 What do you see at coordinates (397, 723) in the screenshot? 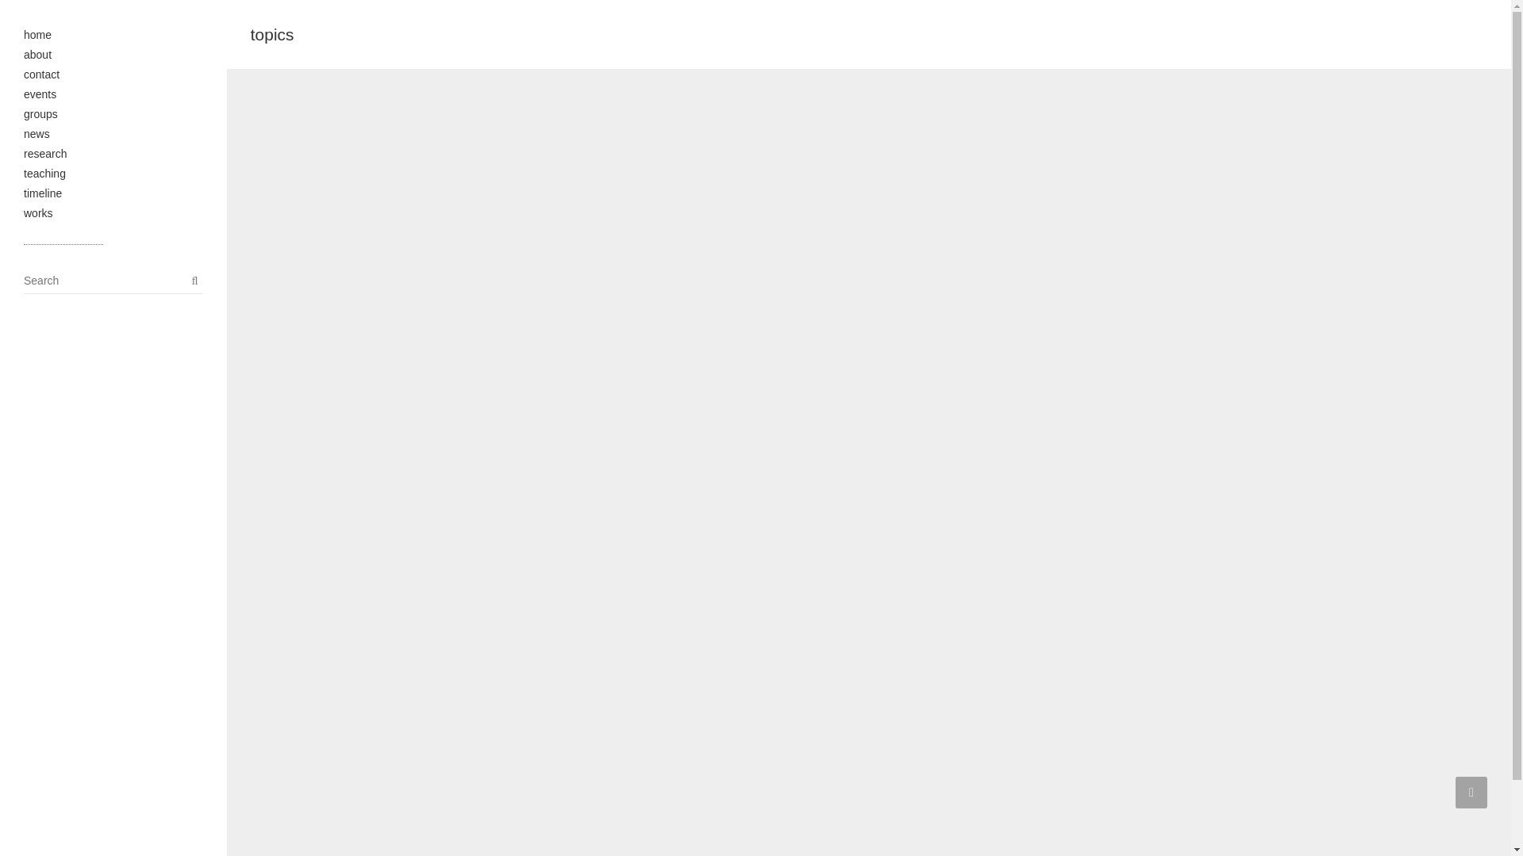
I see `Speech technology for language learning` at bounding box center [397, 723].